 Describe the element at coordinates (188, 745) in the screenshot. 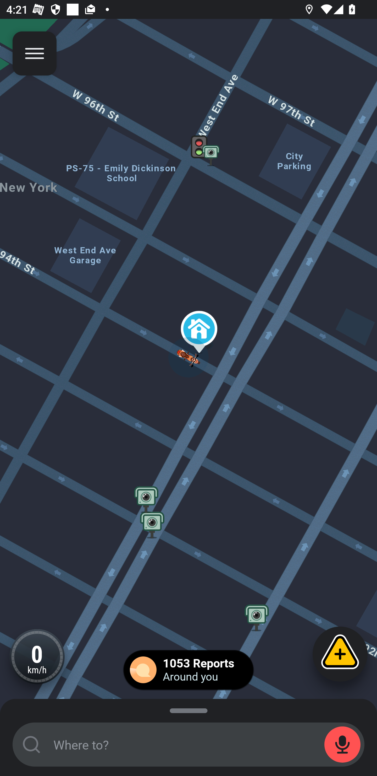

I see `START_STATE_SEARCH_FIELD Where to?` at that location.